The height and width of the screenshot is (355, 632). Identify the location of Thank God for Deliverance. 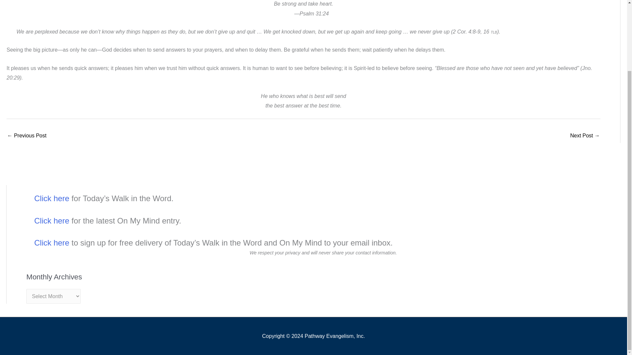
(26, 136).